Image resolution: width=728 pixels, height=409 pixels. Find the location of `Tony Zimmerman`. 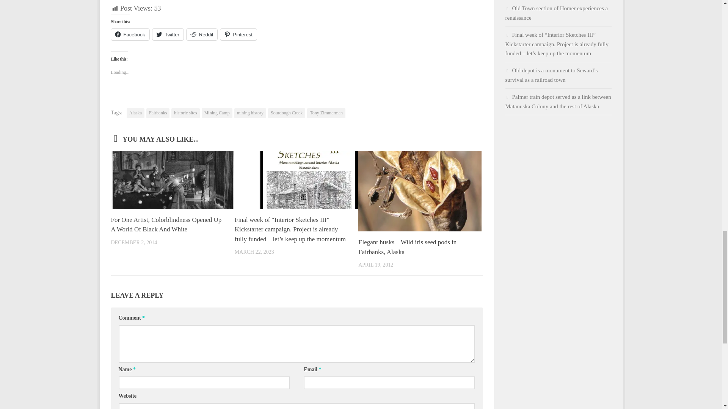

Tony Zimmerman is located at coordinates (326, 113).